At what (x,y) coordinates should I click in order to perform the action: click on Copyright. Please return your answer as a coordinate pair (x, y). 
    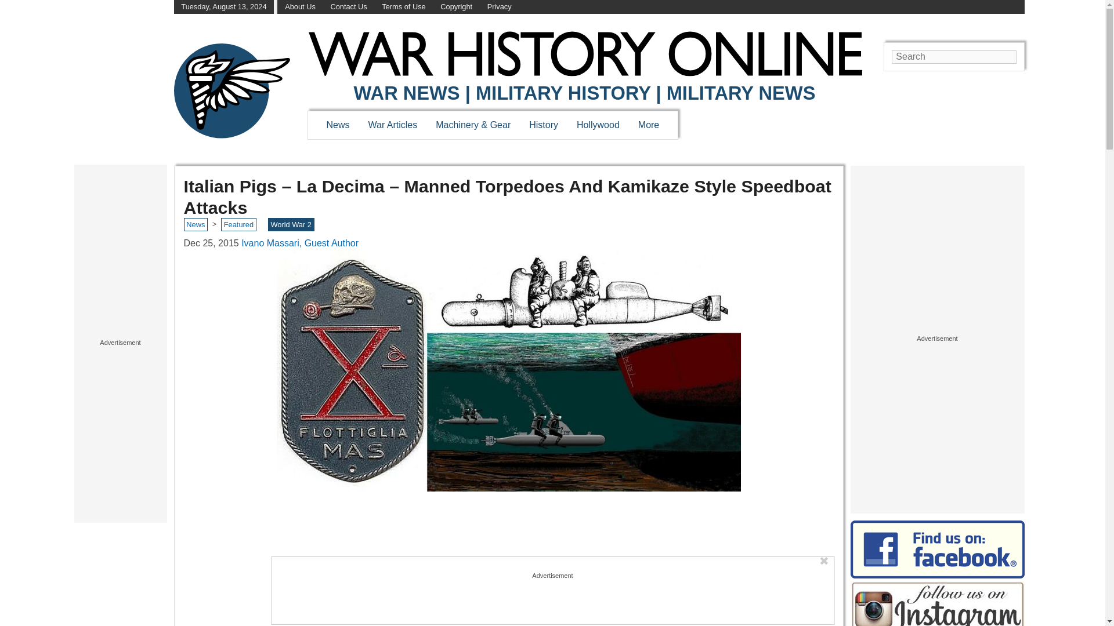
    Looking at the image, I should click on (456, 7).